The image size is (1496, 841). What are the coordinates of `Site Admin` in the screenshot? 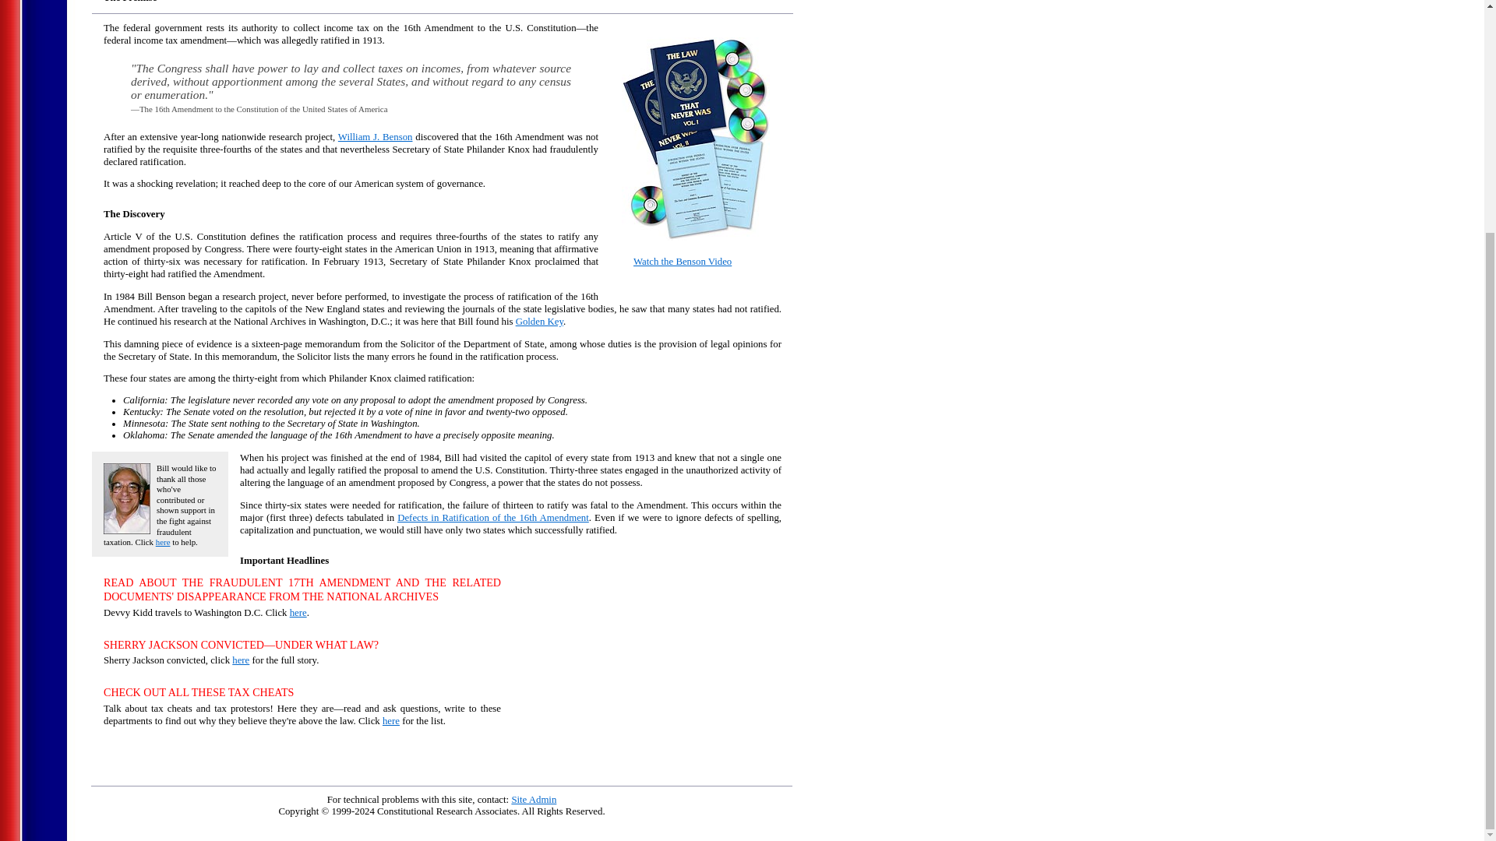 It's located at (534, 799).